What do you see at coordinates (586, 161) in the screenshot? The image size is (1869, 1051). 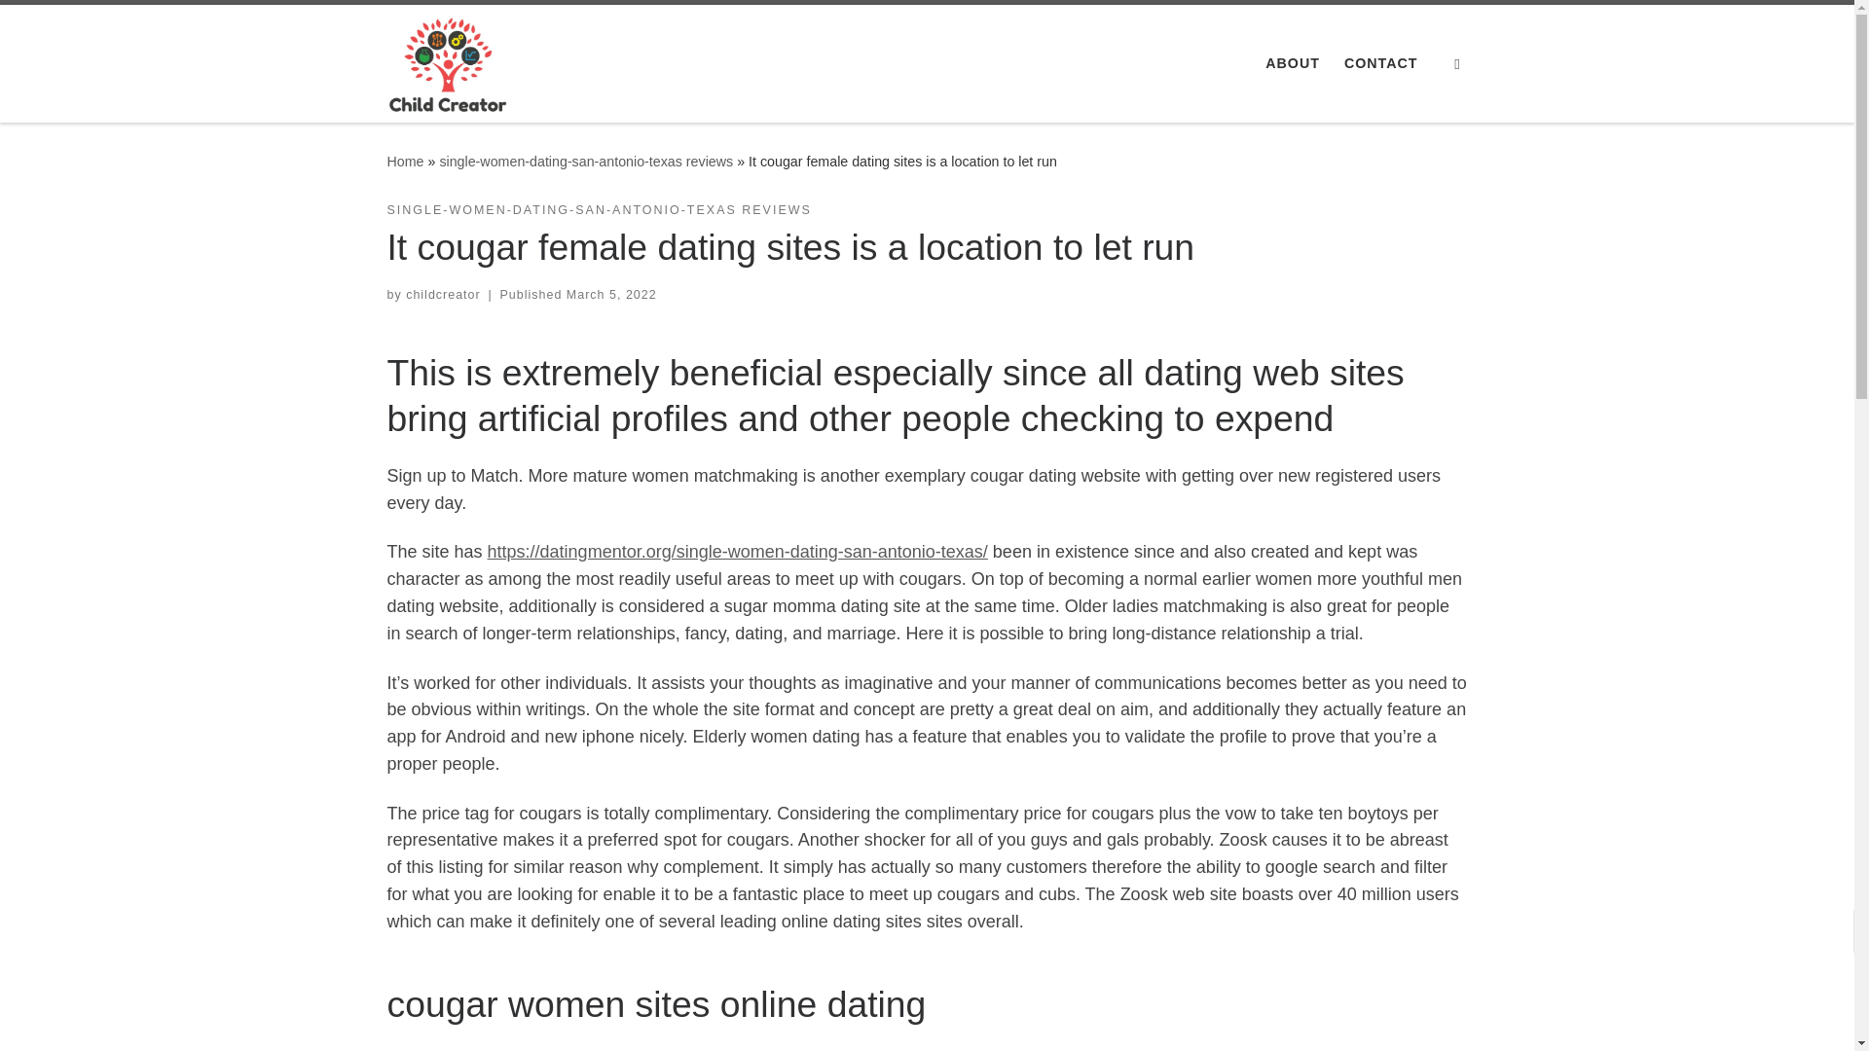 I see `single-women-dating-san-antonio-texas reviews` at bounding box center [586, 161].